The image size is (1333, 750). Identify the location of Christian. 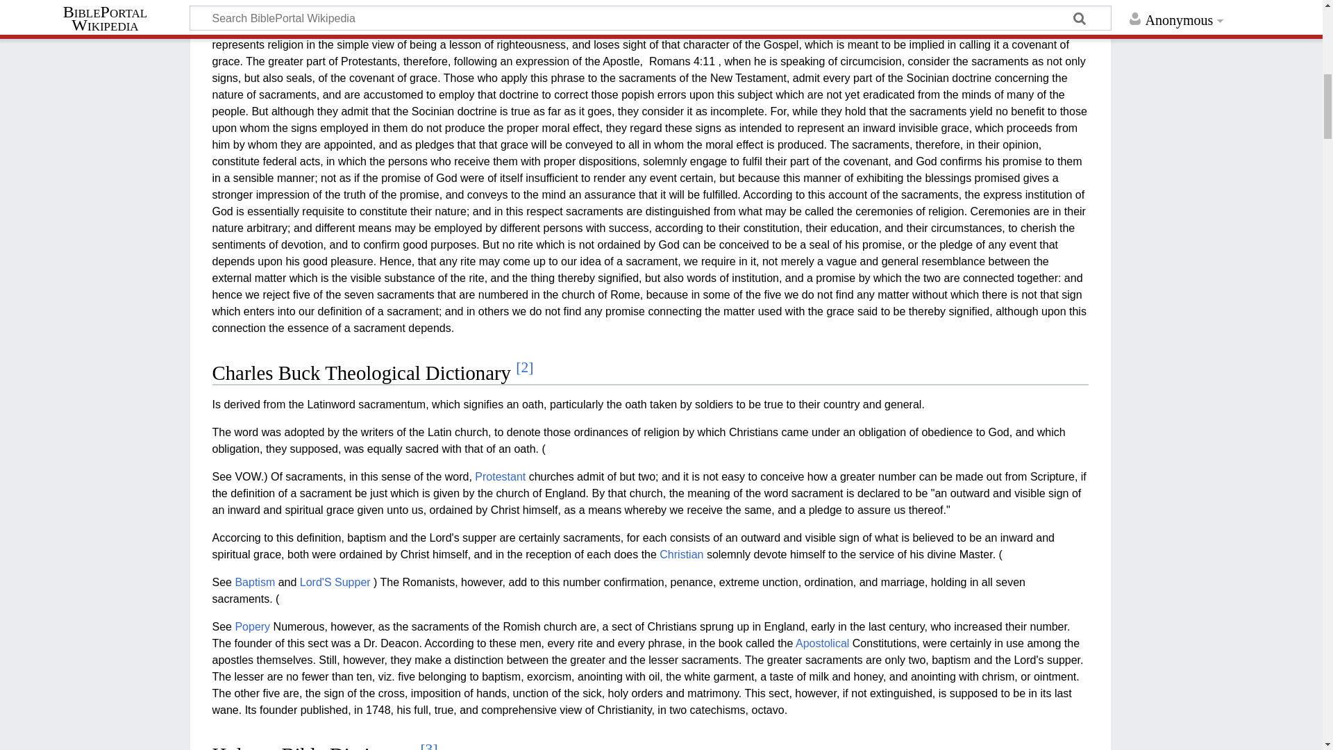
(682, 554).